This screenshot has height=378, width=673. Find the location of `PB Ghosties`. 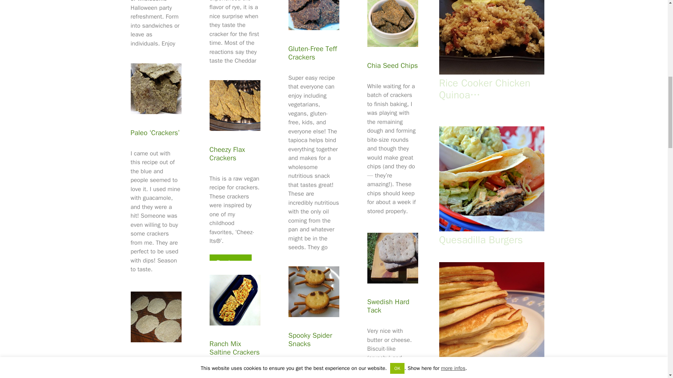

PB Ghosties is located at coordinates (151, 83).